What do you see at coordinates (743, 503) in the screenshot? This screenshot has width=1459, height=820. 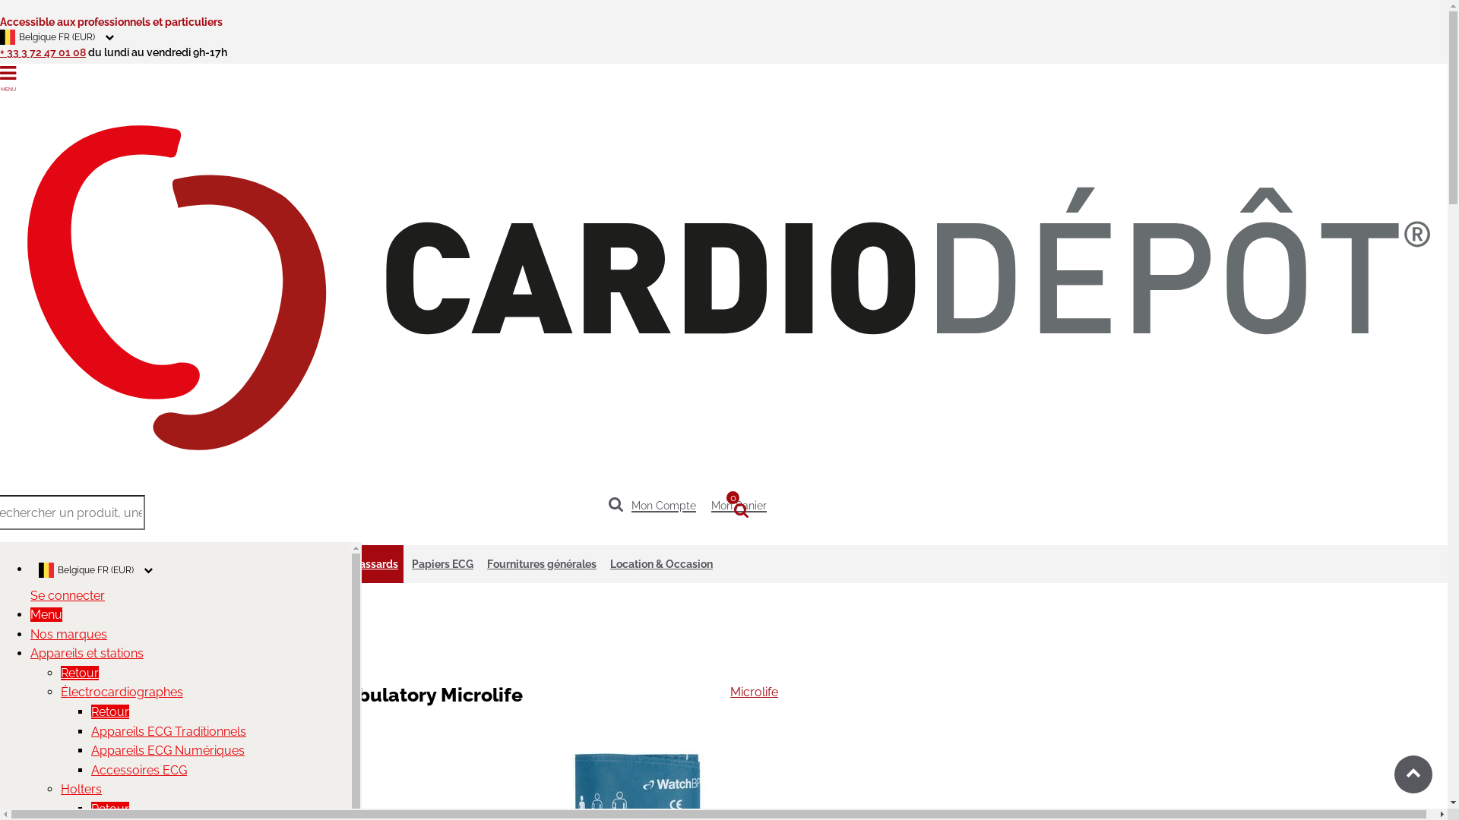 I see `0
Mon Panier` at bounding box center [743, 503].